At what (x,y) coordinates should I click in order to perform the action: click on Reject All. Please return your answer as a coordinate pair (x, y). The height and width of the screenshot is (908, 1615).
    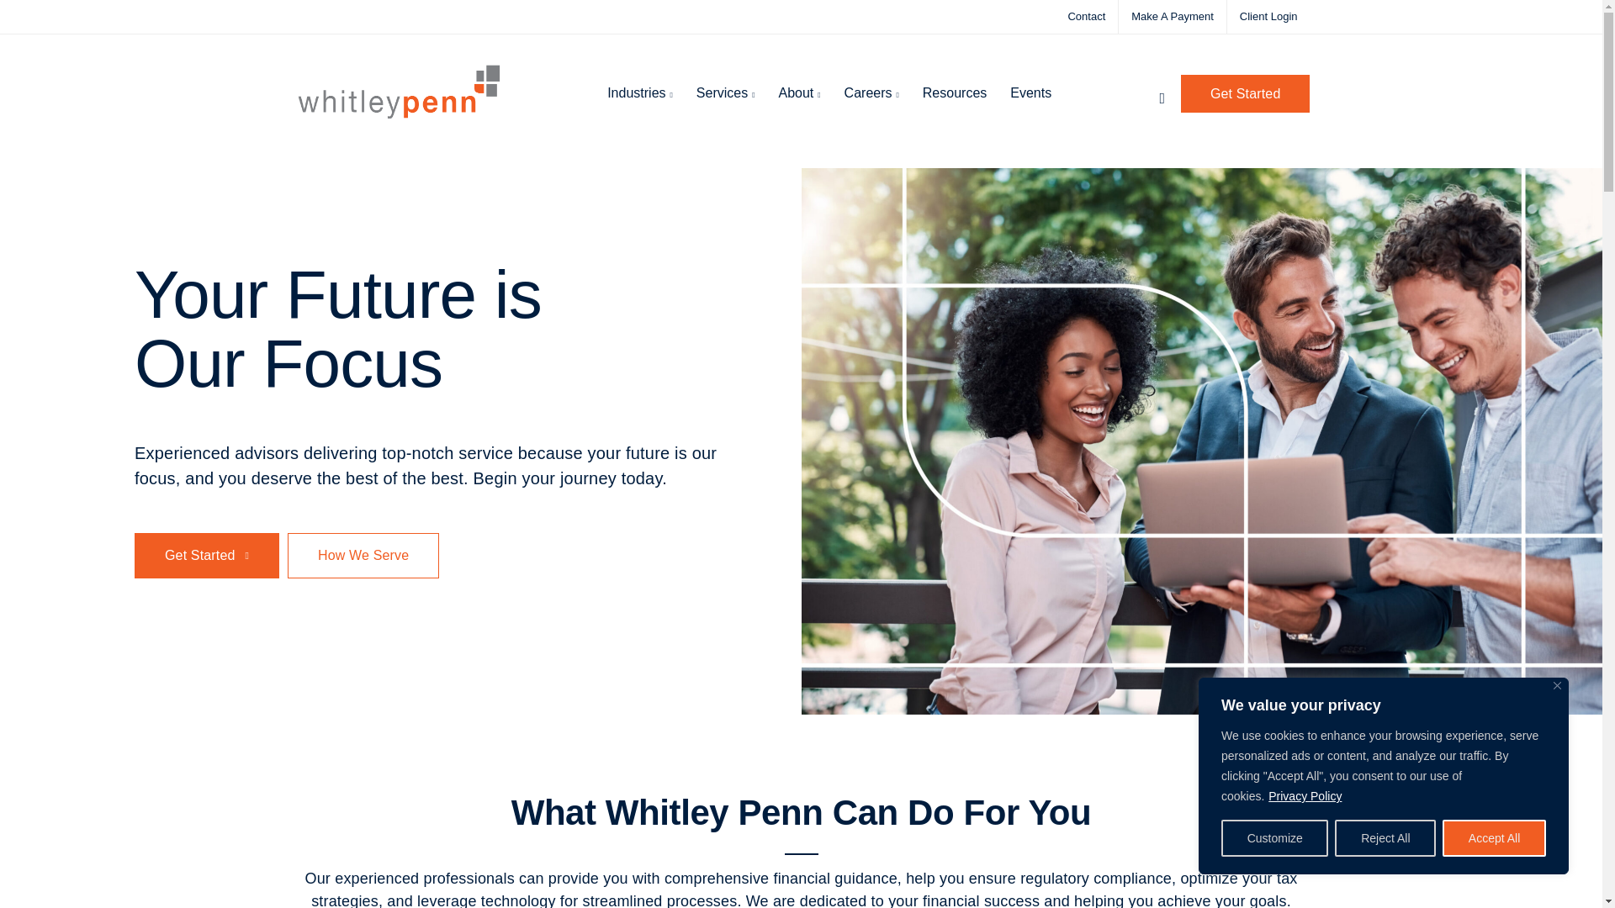
    Looking at the image, I should click on (1385, 838).